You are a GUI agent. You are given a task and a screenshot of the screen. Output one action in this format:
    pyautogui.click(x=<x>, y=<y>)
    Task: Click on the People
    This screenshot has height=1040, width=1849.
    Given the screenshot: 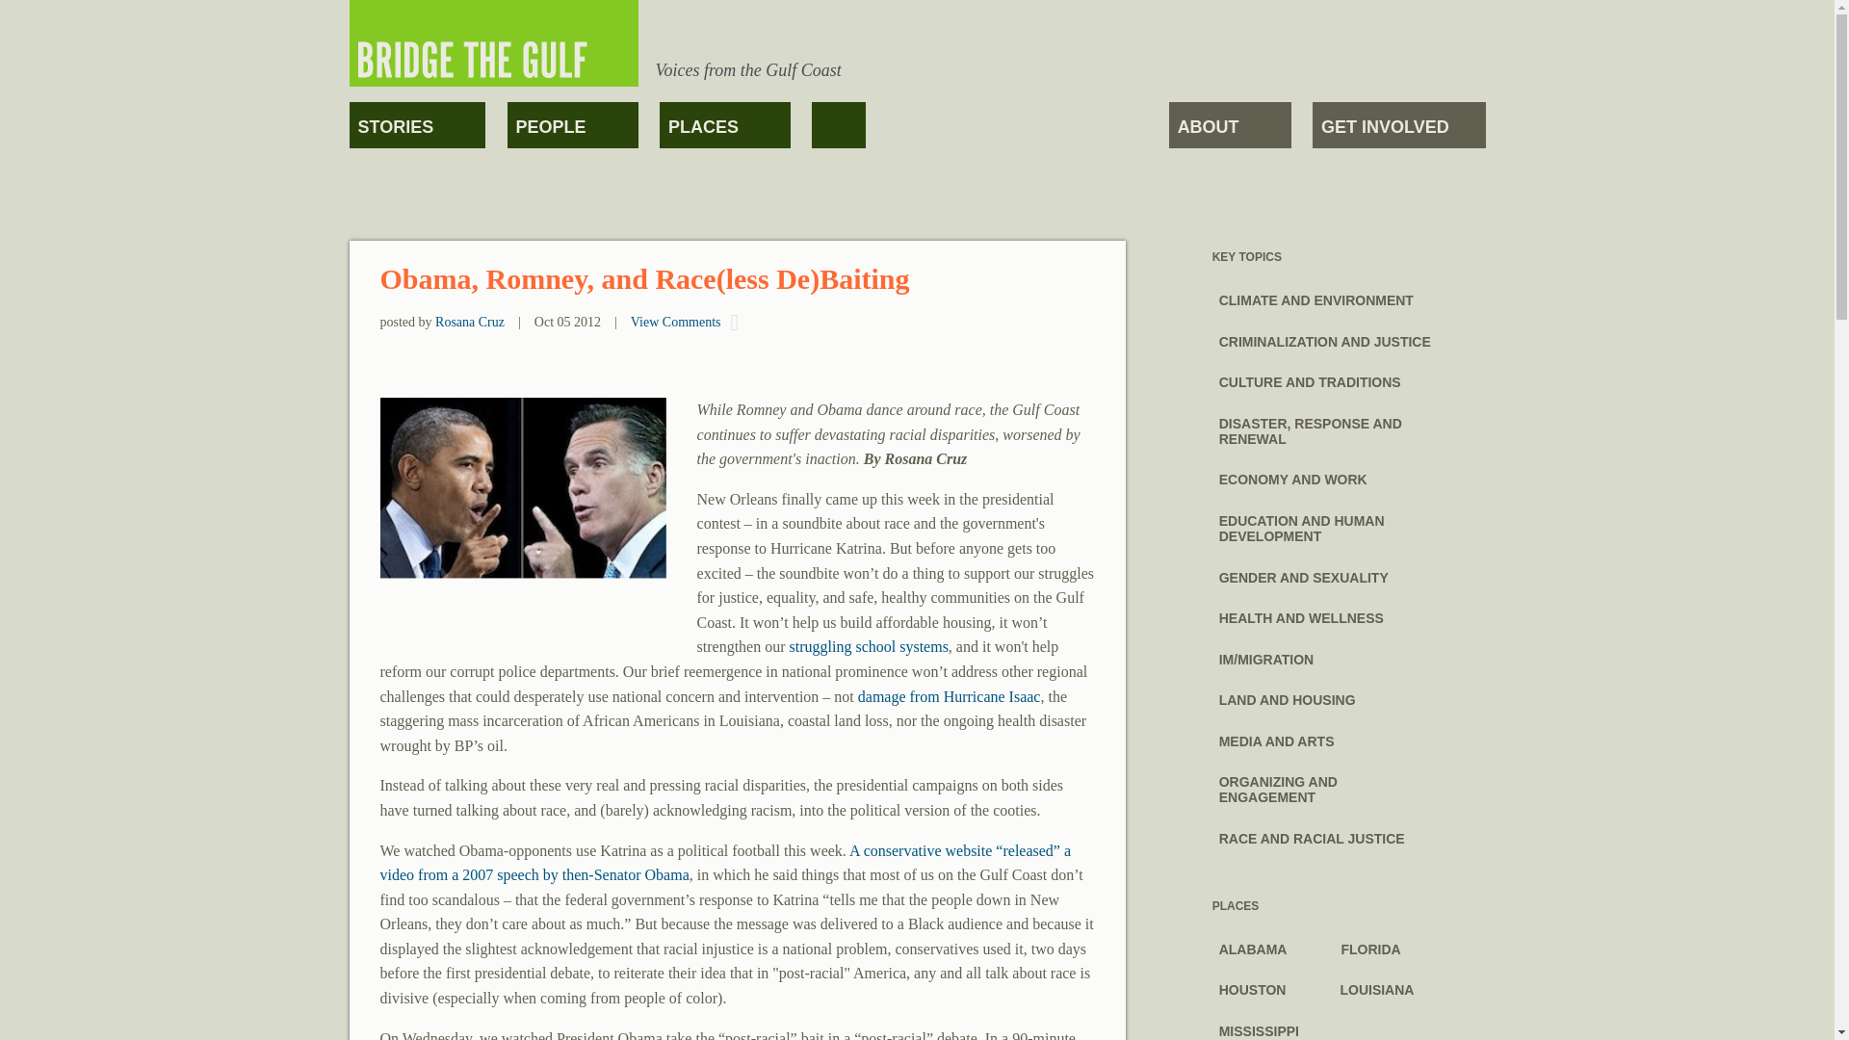 What is the action you would take?
    pyautogui.click(x=572, y=125)
    